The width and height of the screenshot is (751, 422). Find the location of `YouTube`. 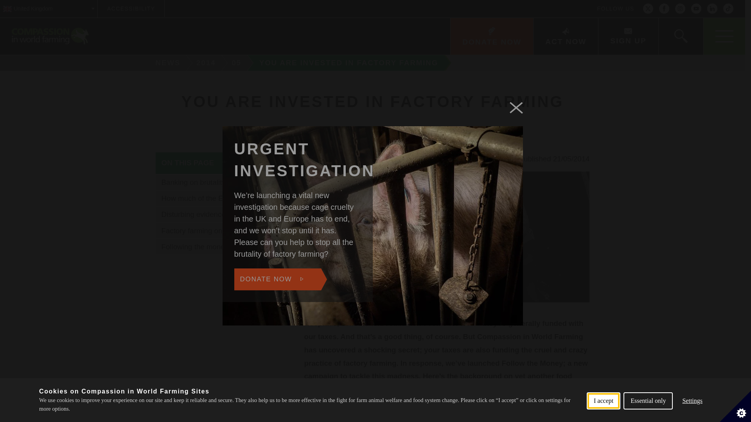

YouTube is located at coordinates (696, 9).